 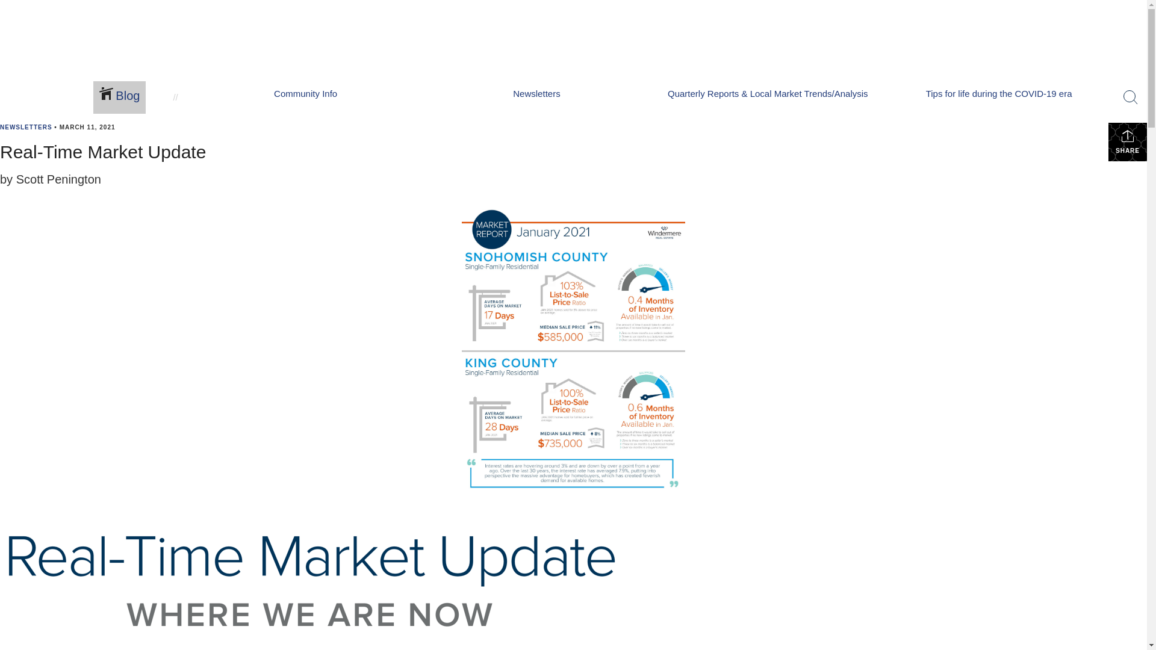 I want to click on Blog, so click(x=199, y=60).